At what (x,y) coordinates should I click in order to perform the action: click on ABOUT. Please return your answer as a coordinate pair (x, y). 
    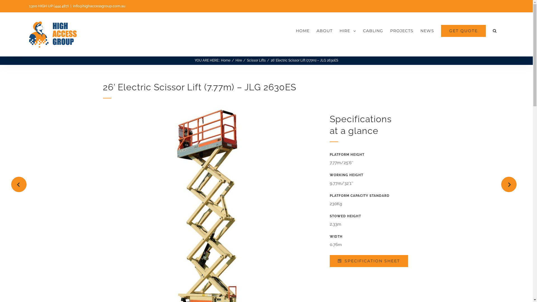
    Looking at the image, I should click on (324, 31).